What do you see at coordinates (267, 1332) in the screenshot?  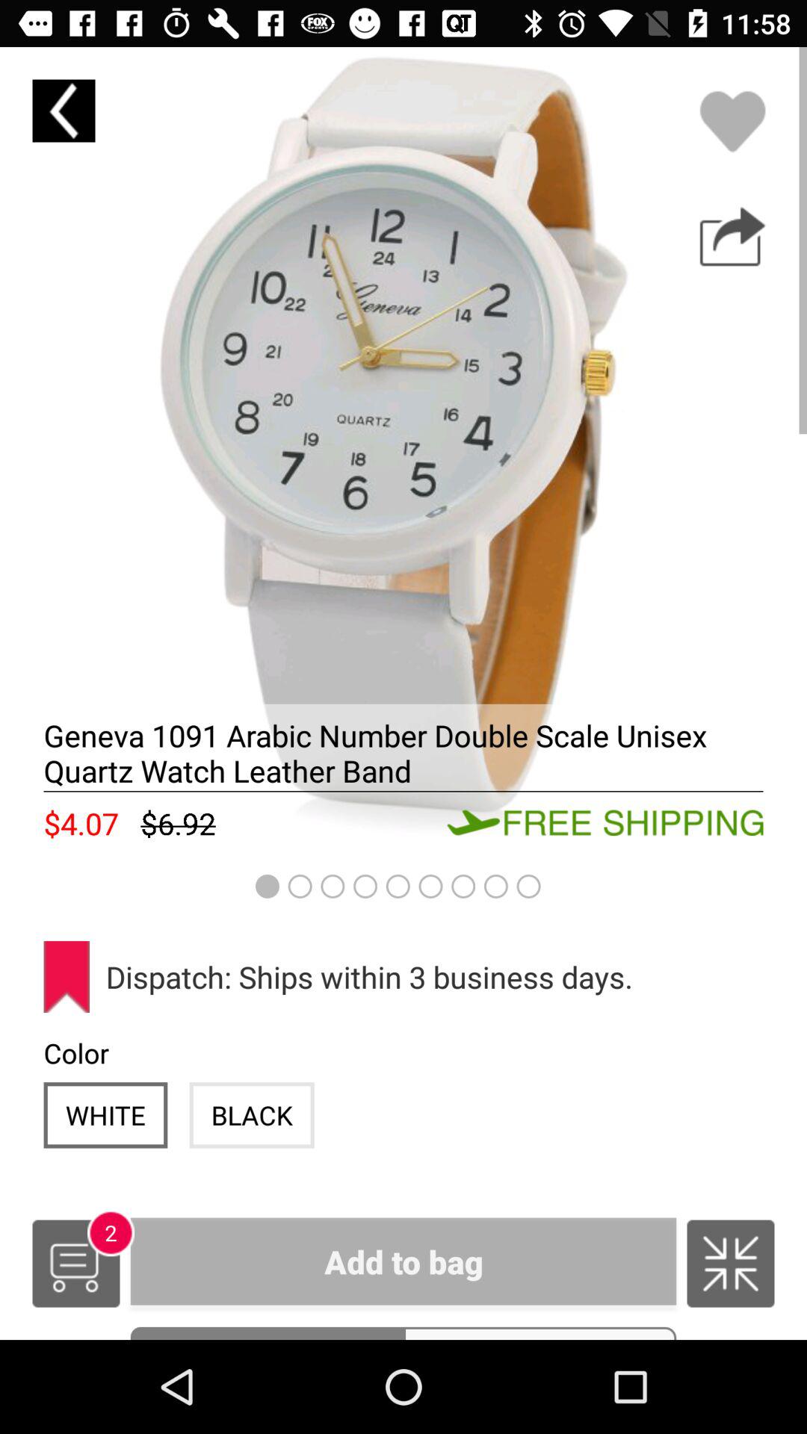 I see `turn on the item to the left of the sizes` at bounding box center [267, 1332].